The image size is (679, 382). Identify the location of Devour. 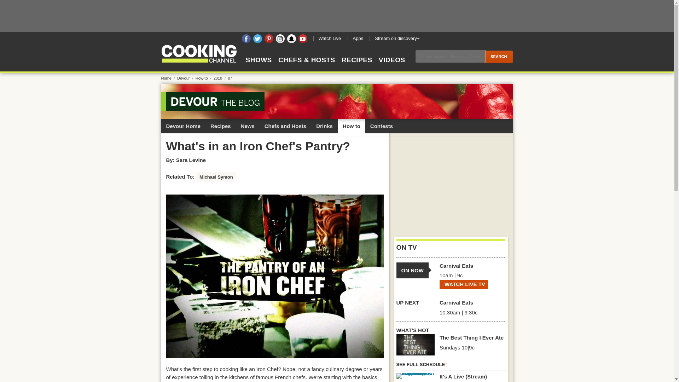
(186, 78).